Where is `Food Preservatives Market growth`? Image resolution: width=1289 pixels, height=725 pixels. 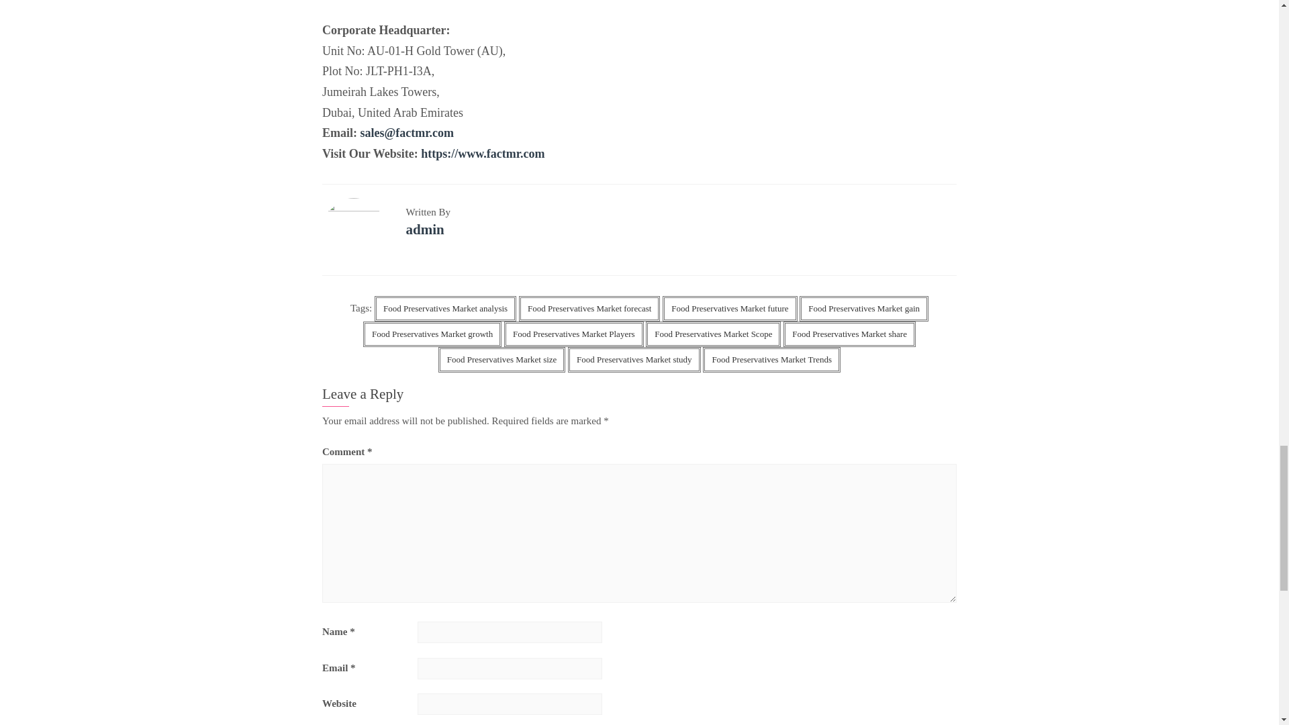 Food Preservatives Market growth is located at coordinates (432, 334).